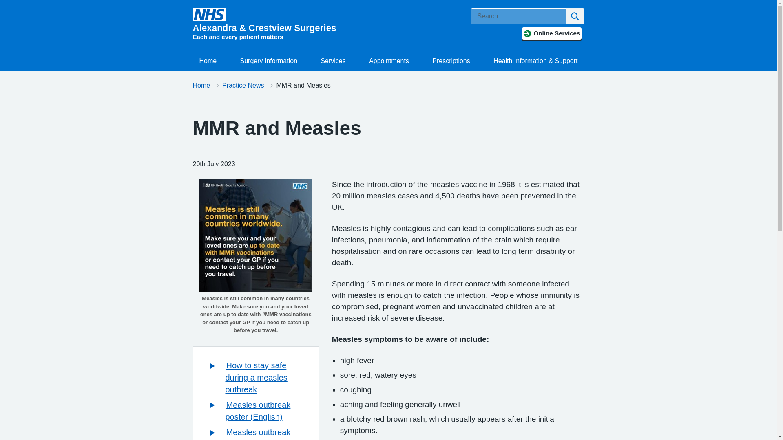  Describe the element at coordinates (551, 33) in the screenshot. I see `Online Services` at that location.